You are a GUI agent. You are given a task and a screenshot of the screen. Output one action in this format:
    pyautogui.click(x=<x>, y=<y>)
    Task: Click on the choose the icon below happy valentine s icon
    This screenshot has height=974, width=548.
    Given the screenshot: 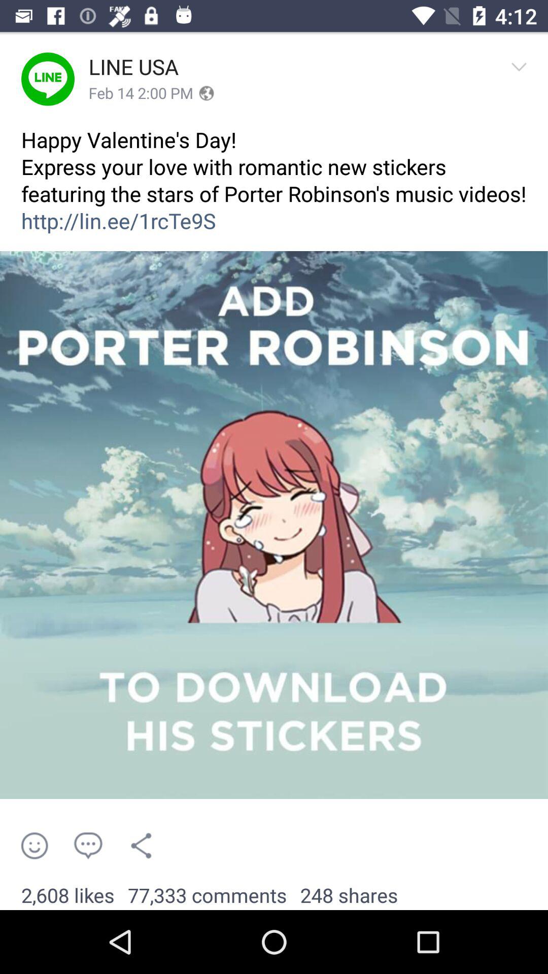 What is the action you would take?
    pyautogui.click(x=274, y=525)
    